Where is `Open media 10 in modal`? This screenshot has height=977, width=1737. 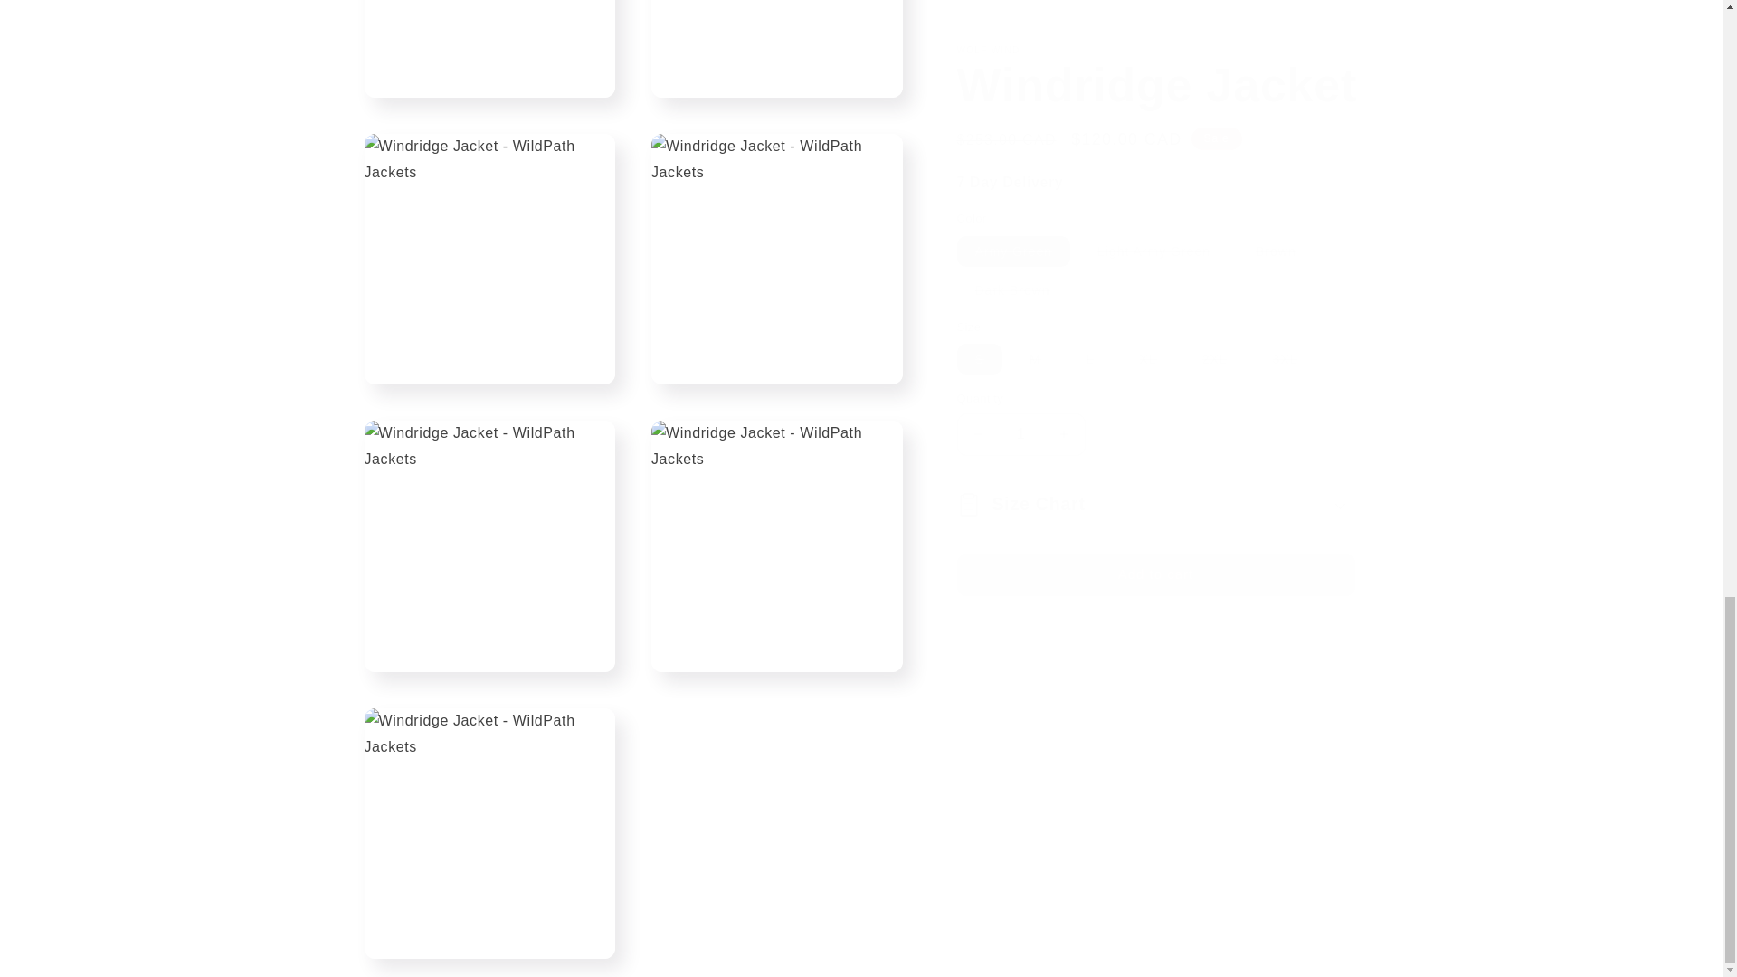
Open media 10 in modal is located at coordinates (489, 527).